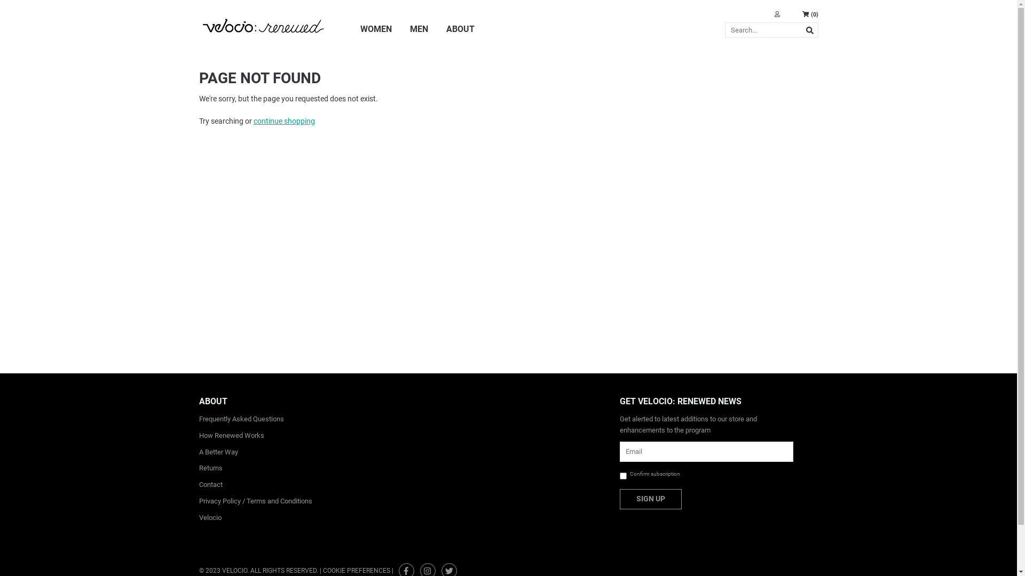  I want to click on How Renewed Works, so click(231, 435).